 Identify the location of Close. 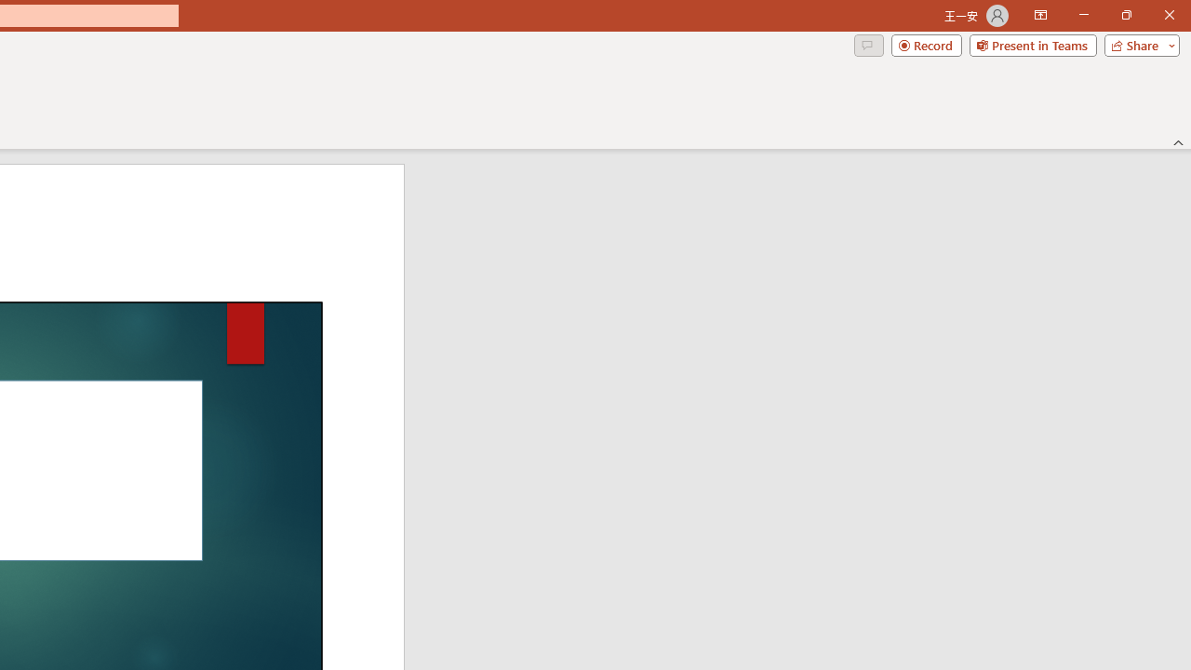
(1169, 15).